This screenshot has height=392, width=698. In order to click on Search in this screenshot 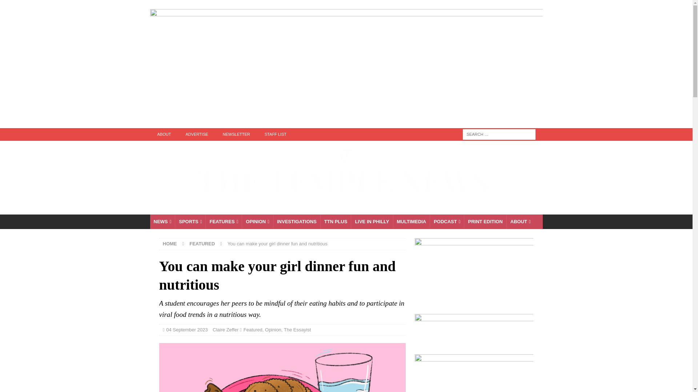, I will do `click(27, 6)`.